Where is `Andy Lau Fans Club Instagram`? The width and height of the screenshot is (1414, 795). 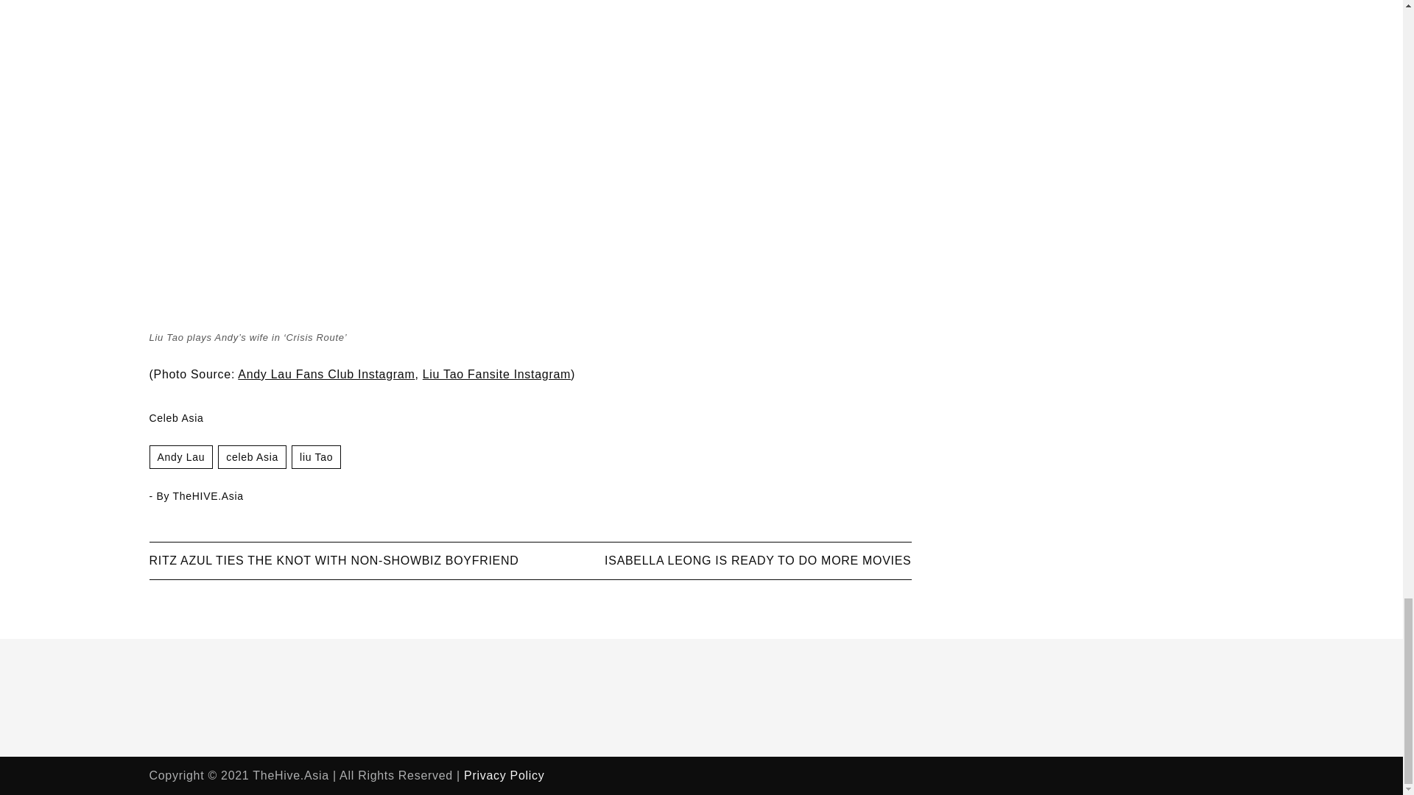 Andy Lau Fans Club Instagram is located at coordinates (326, 374).